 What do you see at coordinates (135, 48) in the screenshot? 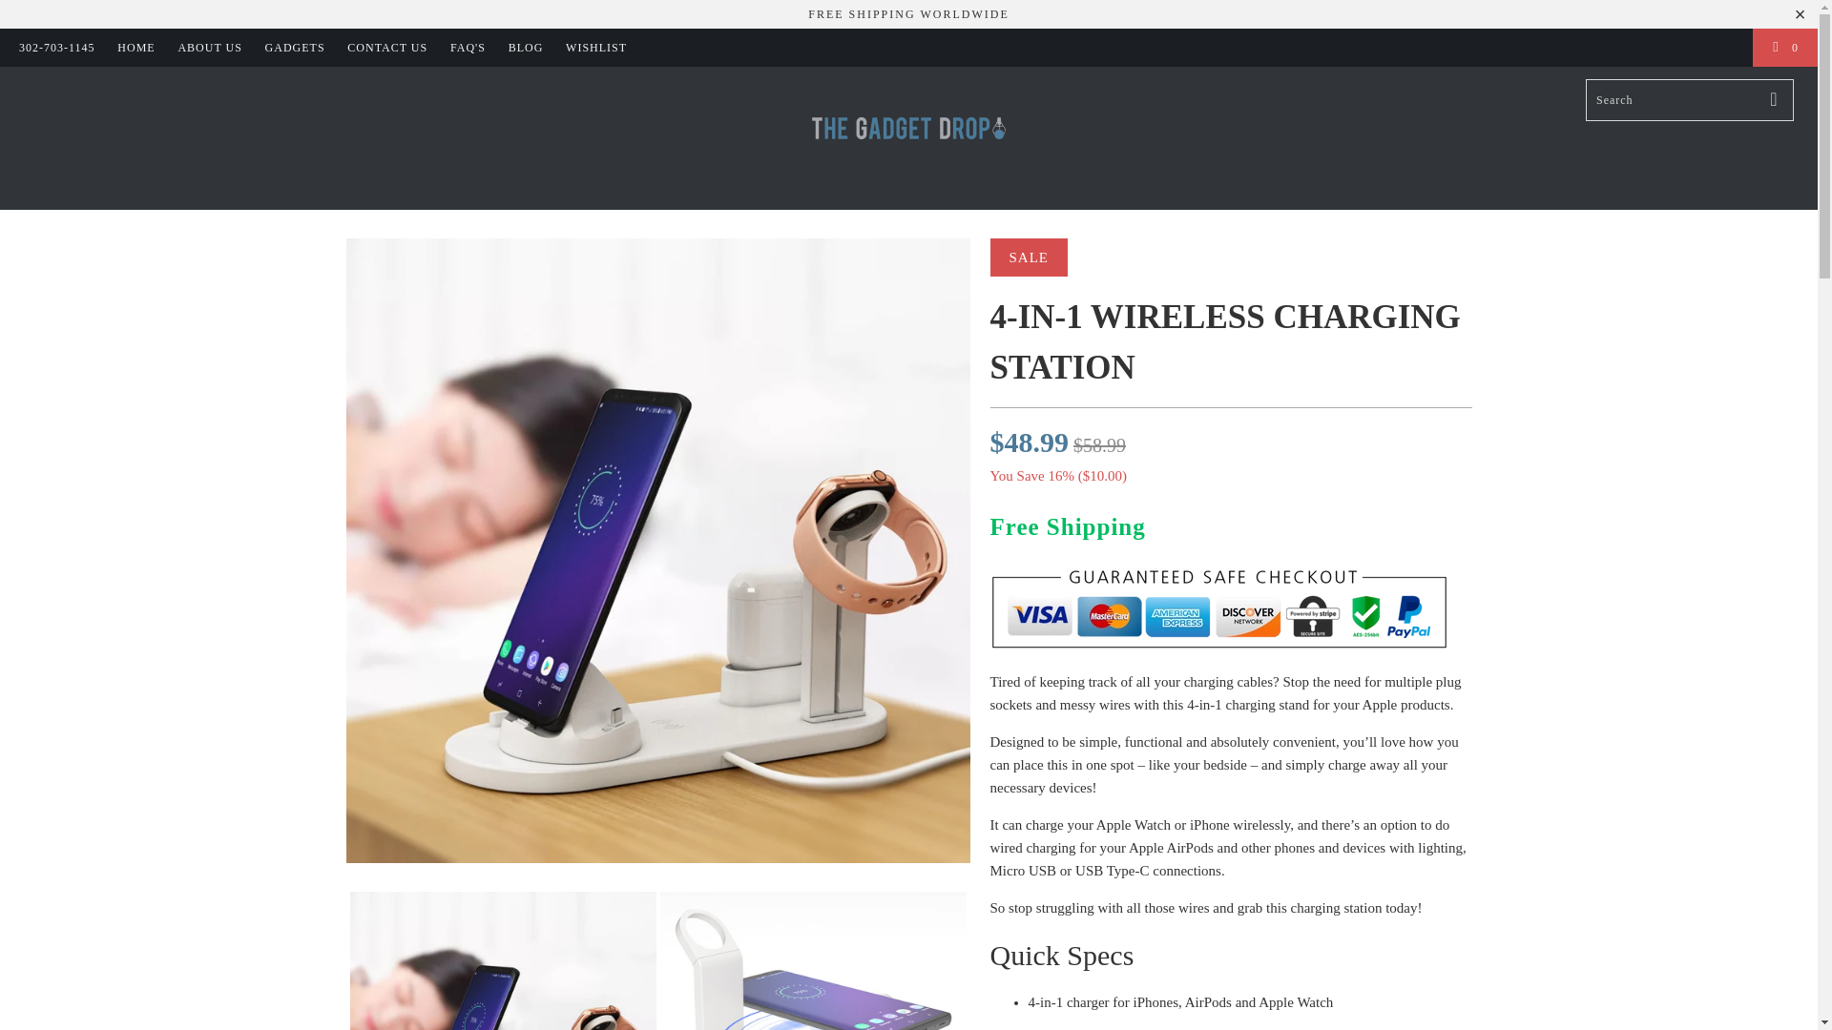
I see `HOME` at bounding box center [135, 48].